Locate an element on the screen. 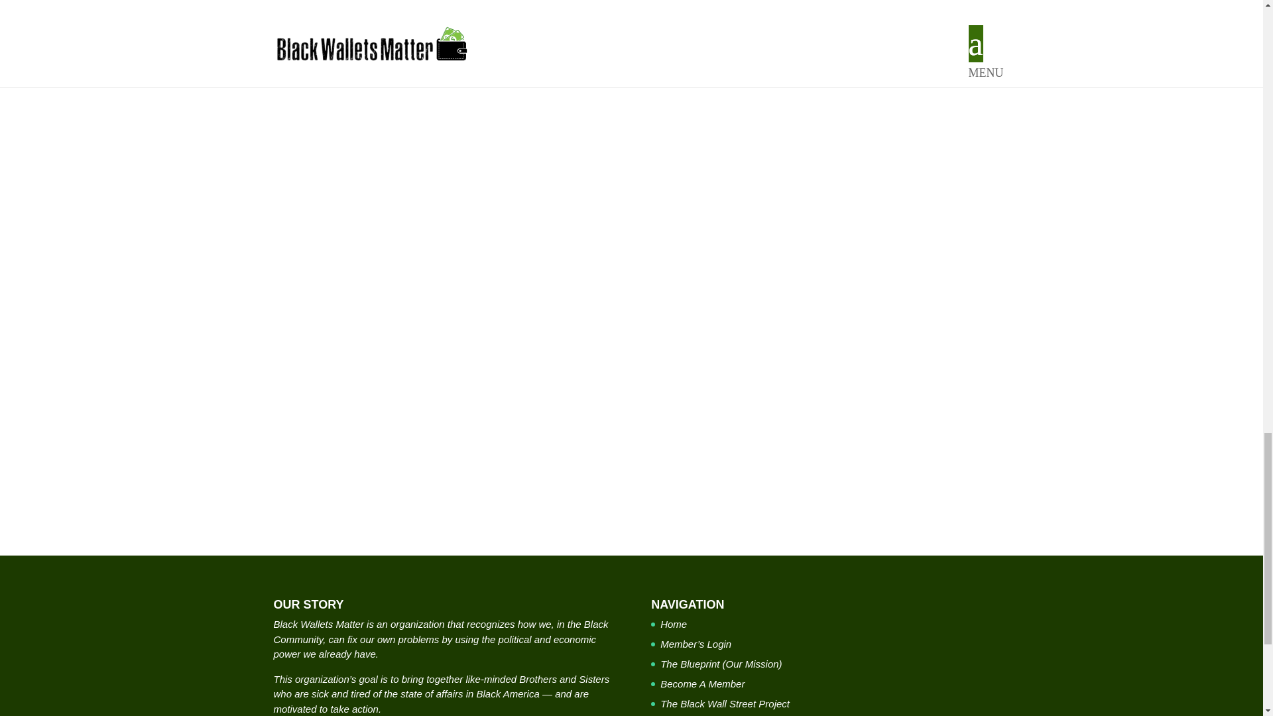 The height and width of the screenshot is (716, 1273). Home is located at coordinates (674, 625).